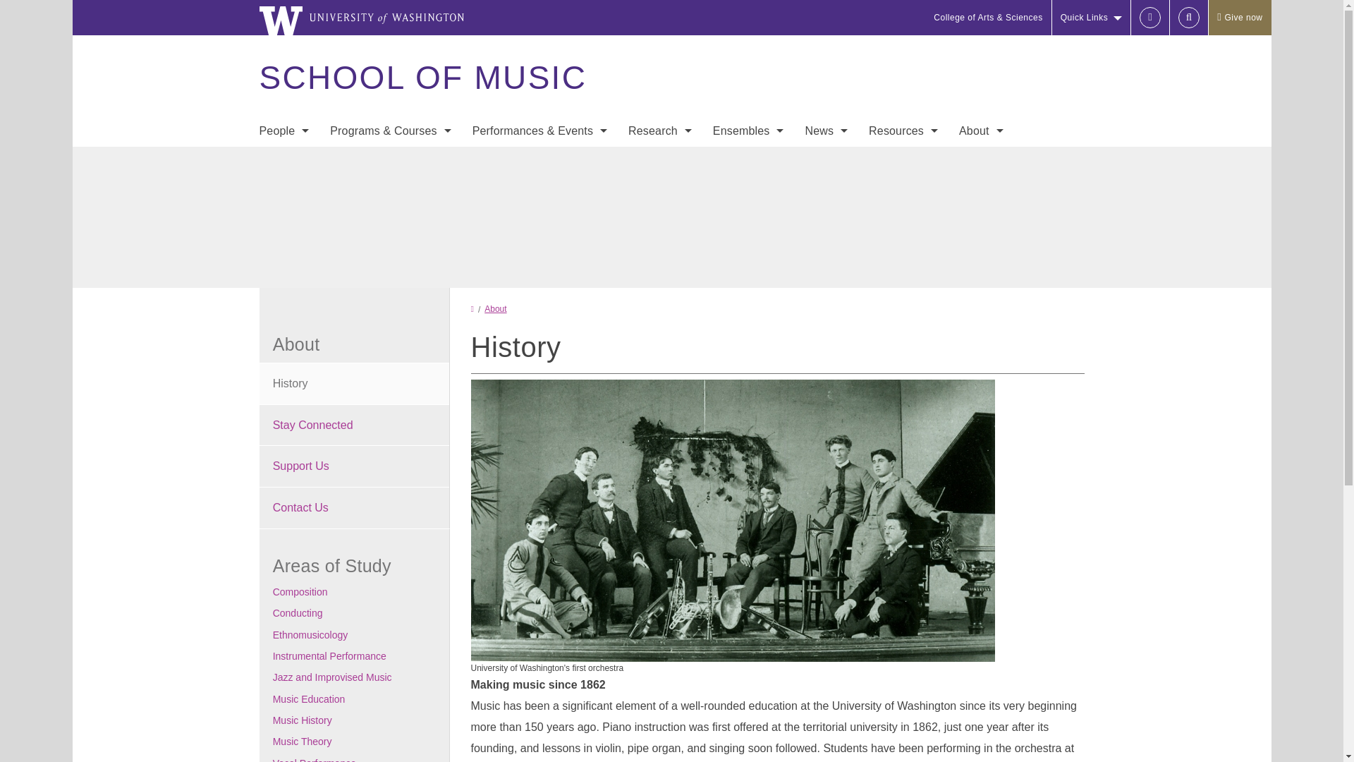 The height and width of the screenshot is (762, 1354). I want to click on  Give now, so click(1239, 17).